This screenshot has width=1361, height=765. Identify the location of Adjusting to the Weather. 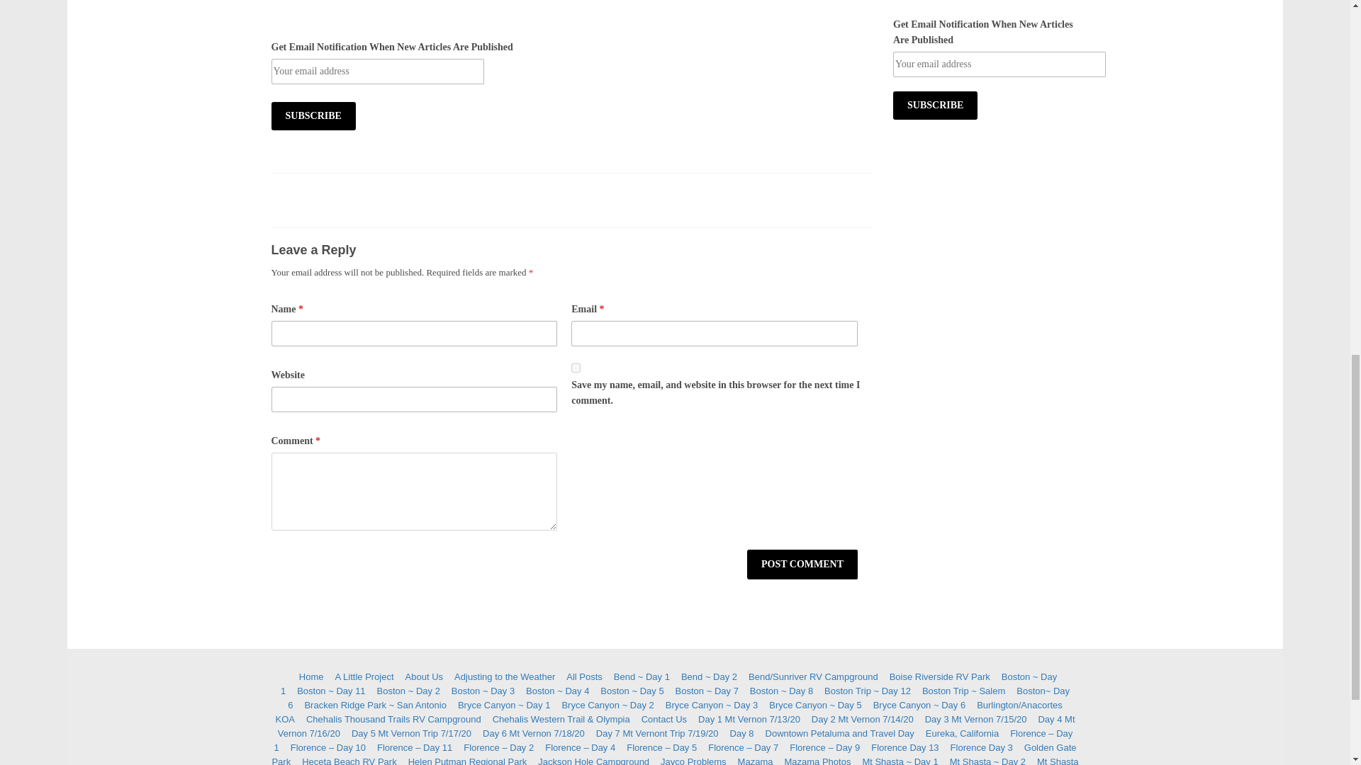
(505, 677).